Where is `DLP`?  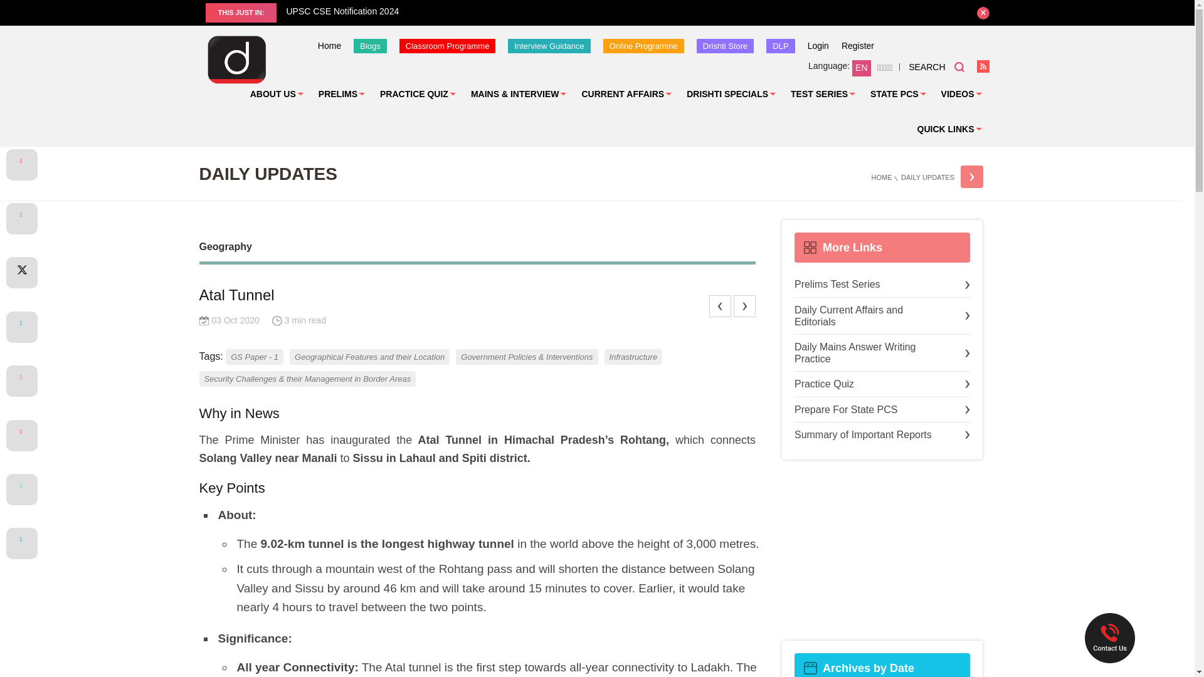
DLP is located at coordinates (780, 46).